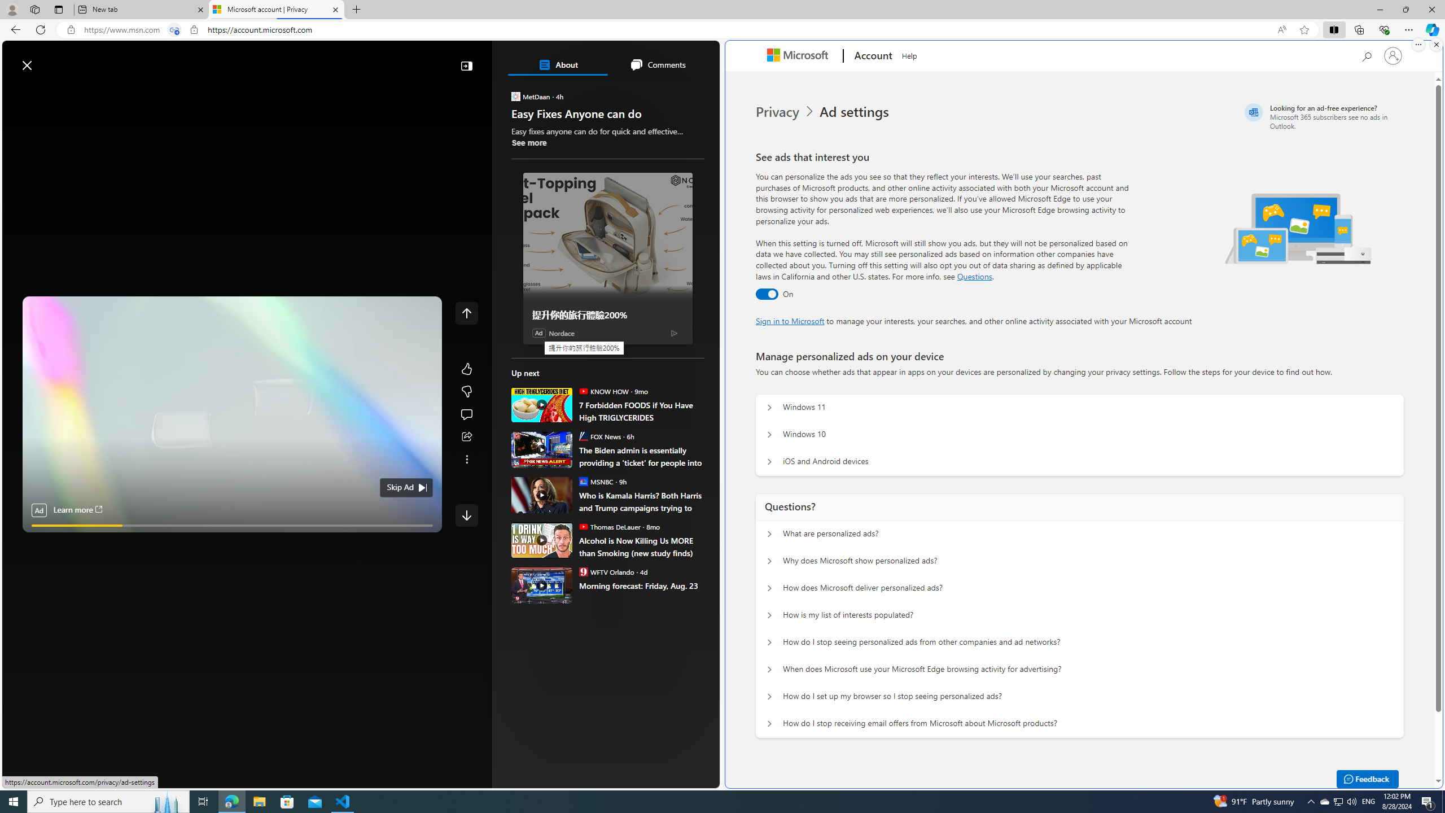 This screenshot has width=1445, height=813. Describe the element at coordinates (38, 539) in the screenshot. I see `Pause` at that location.